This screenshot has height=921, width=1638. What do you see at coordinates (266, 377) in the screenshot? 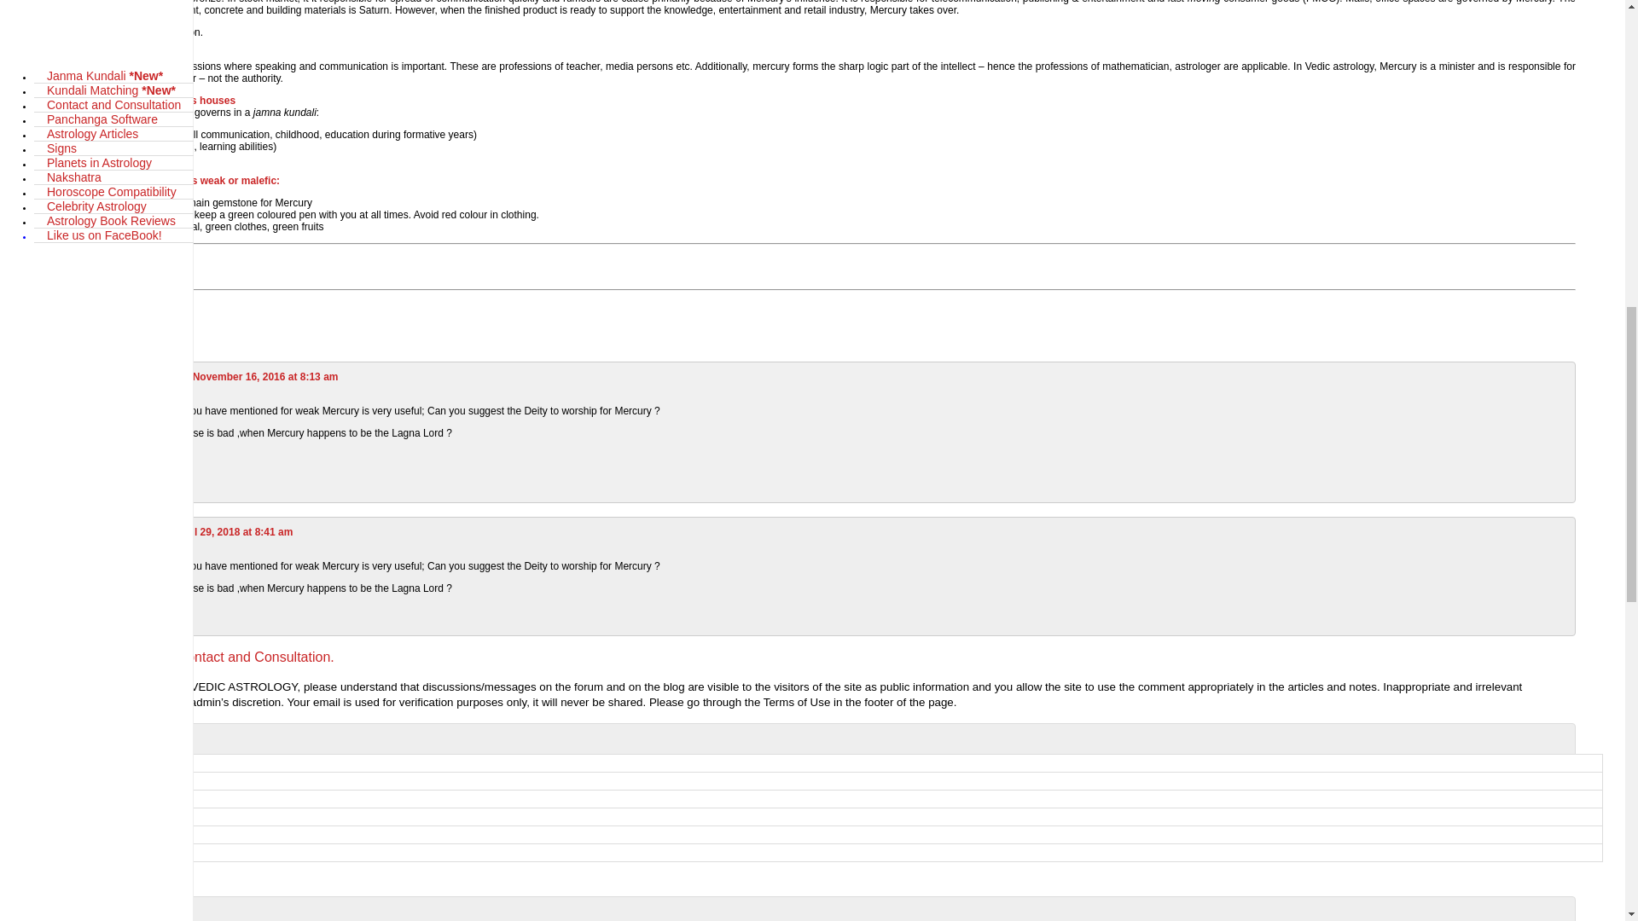
I see `November 16, 2016 at 8:13 am` at bounding box center [266, 377].